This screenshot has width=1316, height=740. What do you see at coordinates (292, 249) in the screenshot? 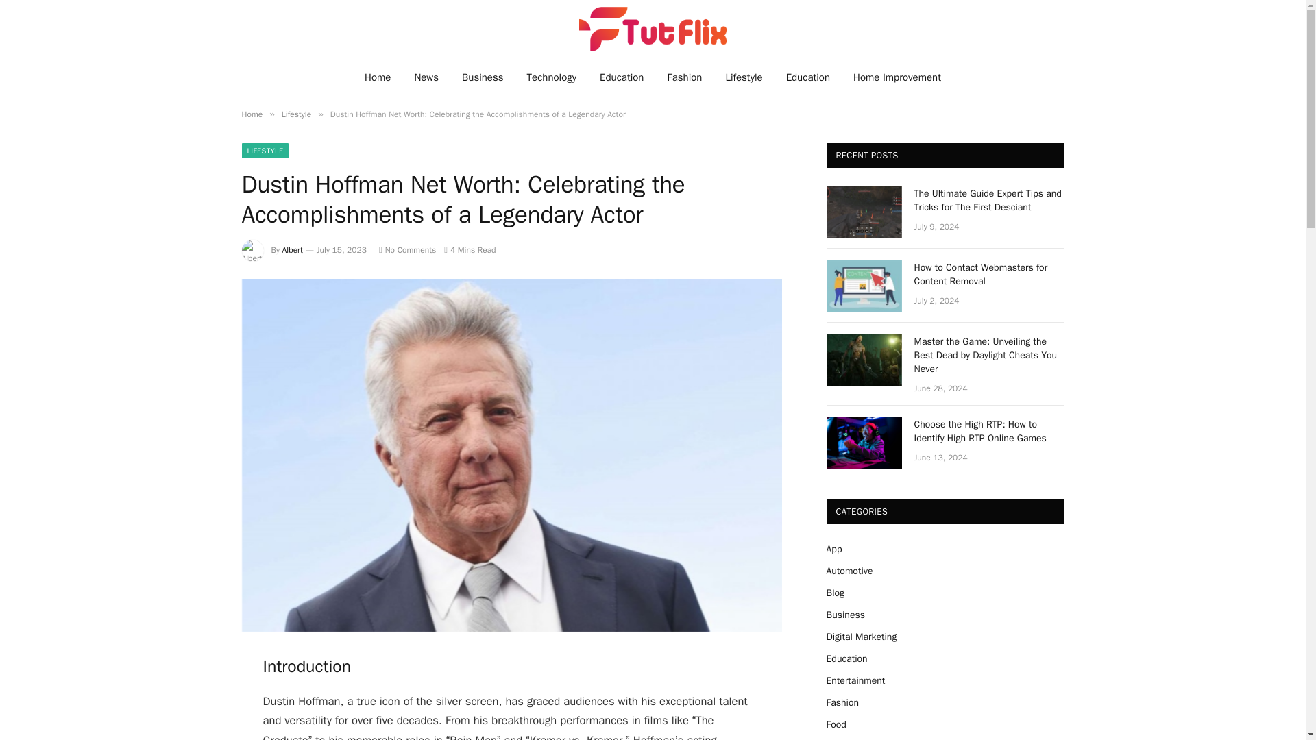
I see `Albert` at bounding box center [292, 249].